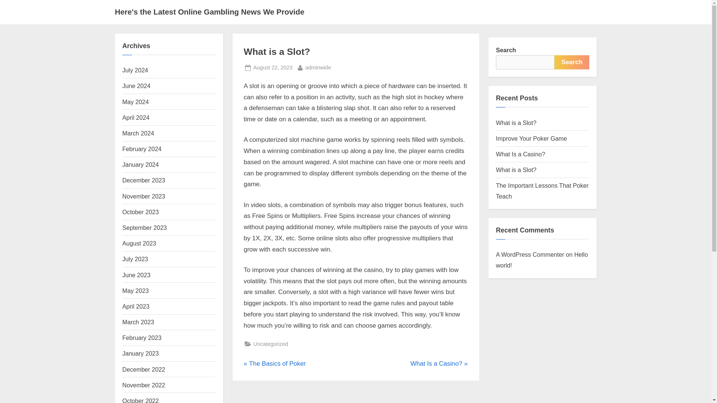  Describe the element at coordinates (144, 180) in the screenshot. I see `December 2023` at that location.